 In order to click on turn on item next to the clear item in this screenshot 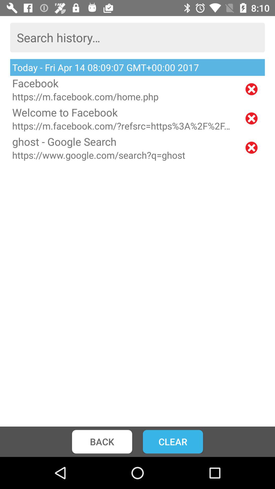, I will do `click(102, 442)`.